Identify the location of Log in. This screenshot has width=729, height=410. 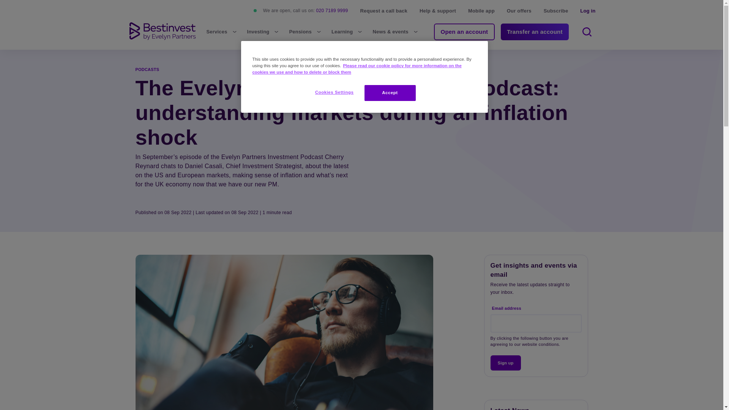
(588, 11).